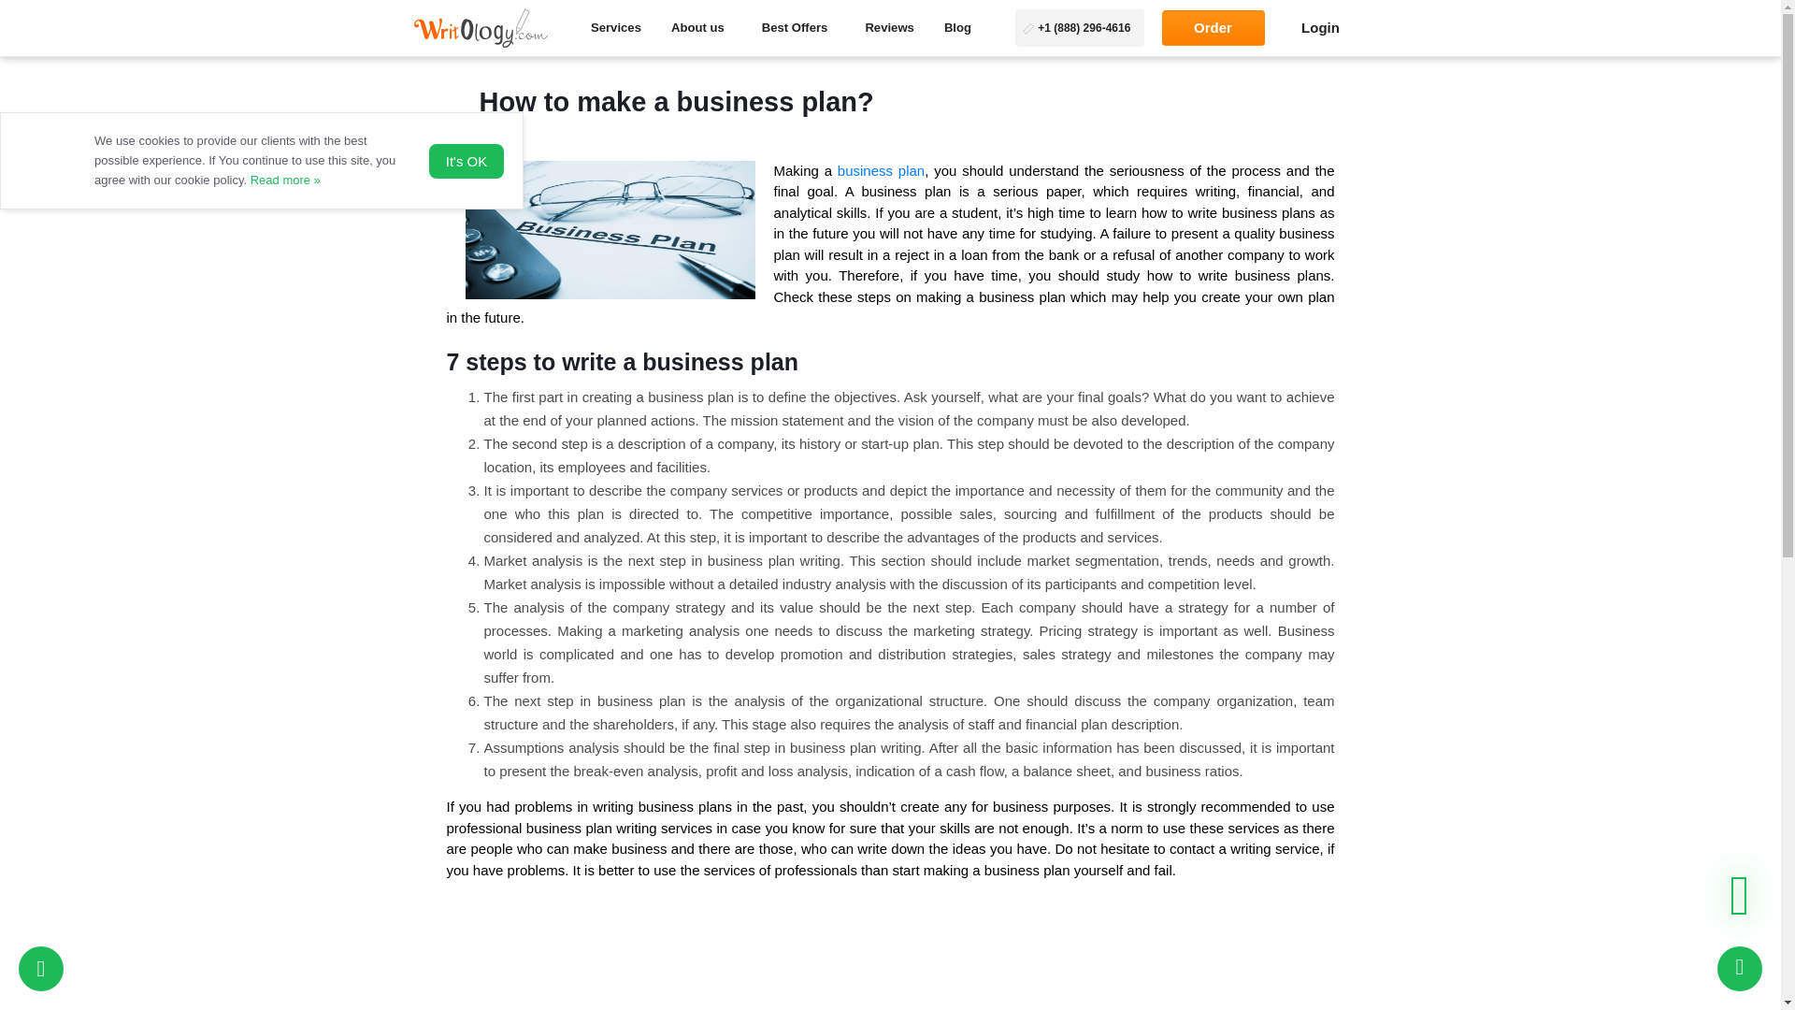 The height and width of the screenshot is (1010, 1795). I want to click on Best Offers, so click(795, 28).